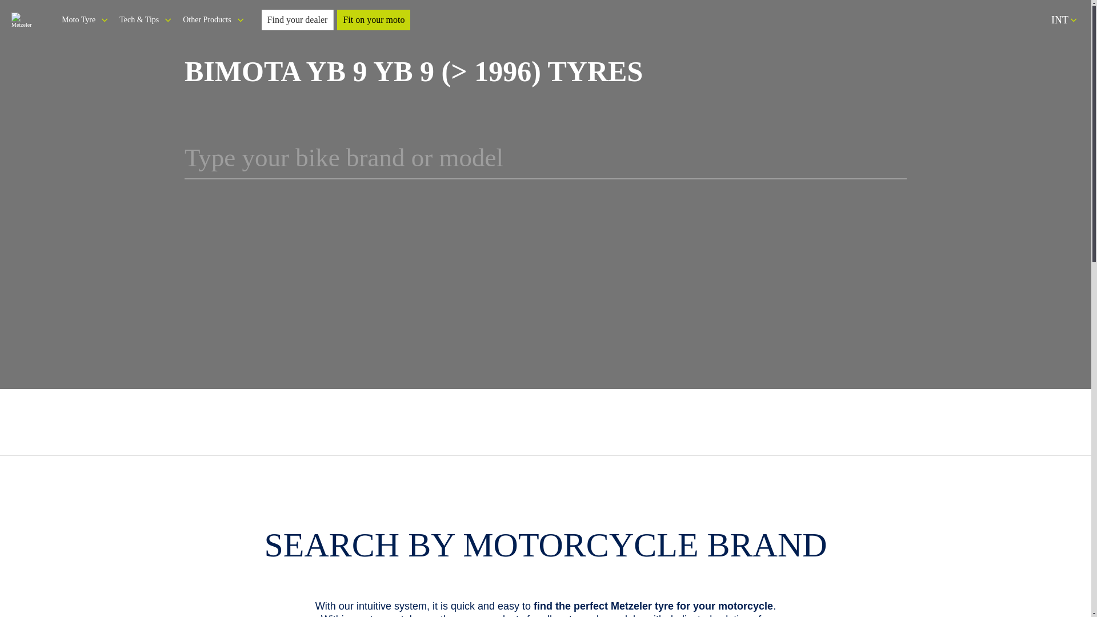  Describe the element at coordinates (1064, 19) in the screenshot. I see `INT` at that location.